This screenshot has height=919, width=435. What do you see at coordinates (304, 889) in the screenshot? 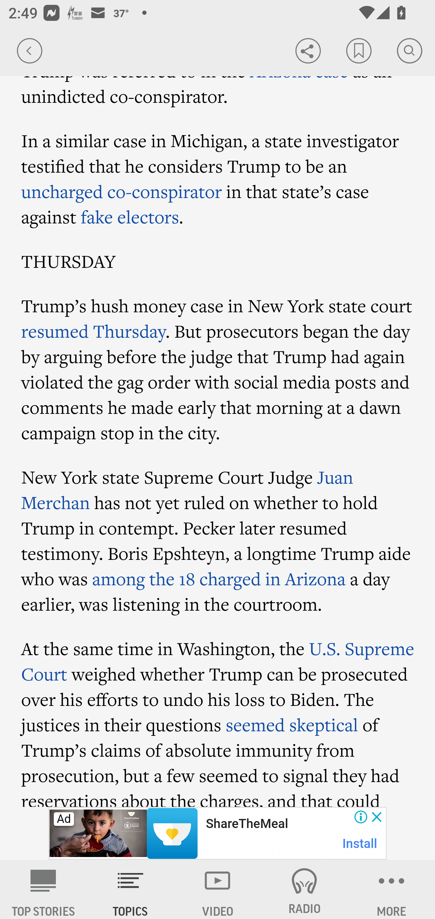
I see `RADIO` at bounding box center [304, 889].